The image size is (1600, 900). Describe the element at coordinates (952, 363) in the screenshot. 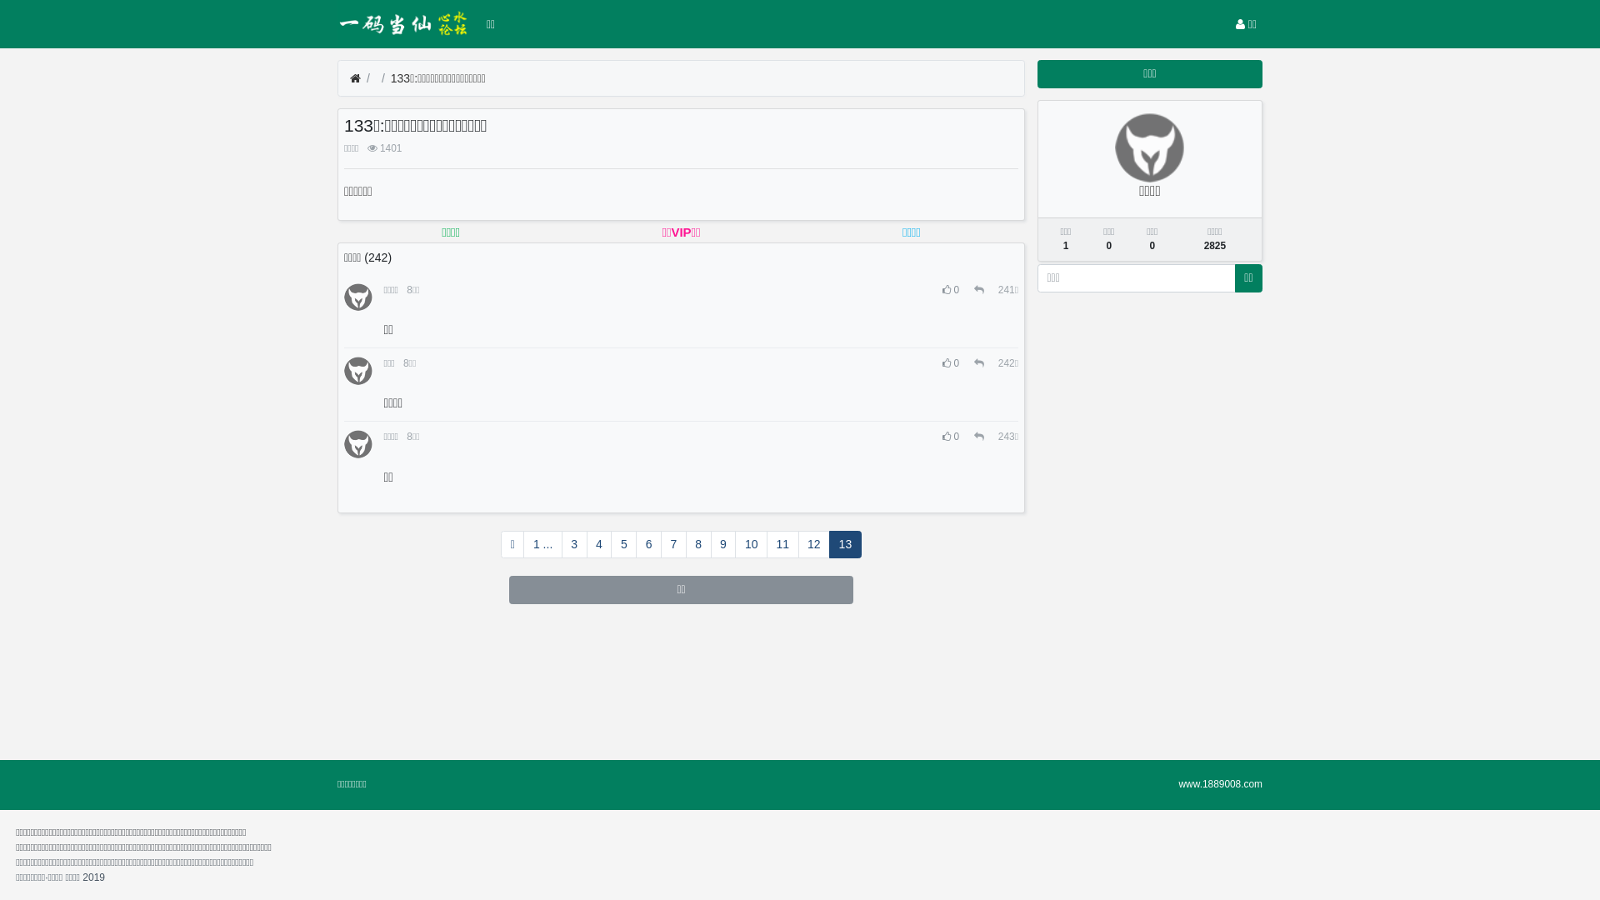

I see `0` at that location.